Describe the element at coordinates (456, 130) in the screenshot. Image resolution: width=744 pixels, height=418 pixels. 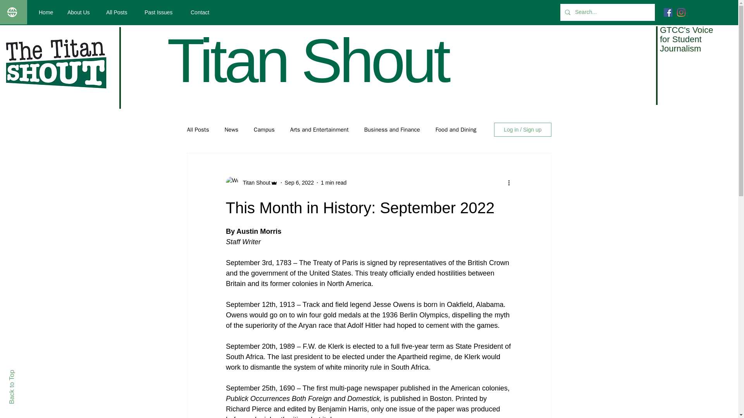
I see `Food and Dining` at that location.